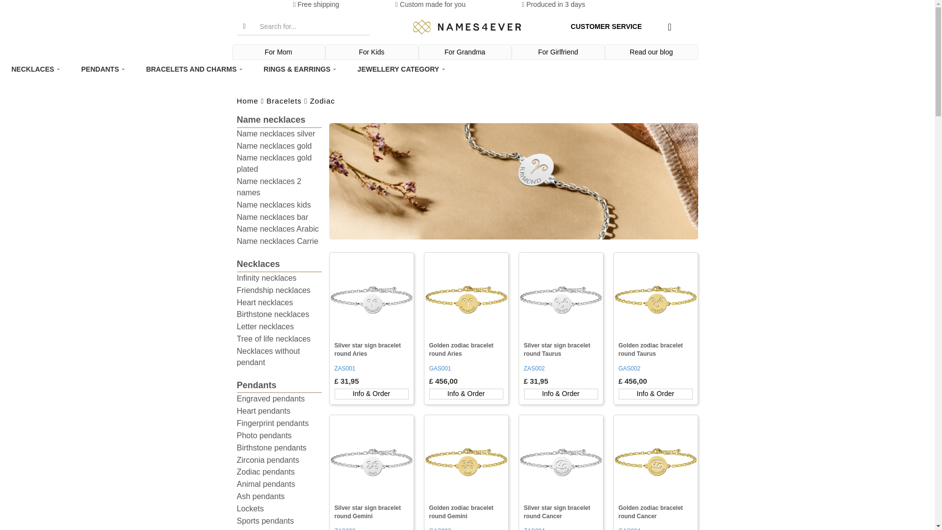  I want to click on CUSTOMER SERVICE, so click(606, 26).